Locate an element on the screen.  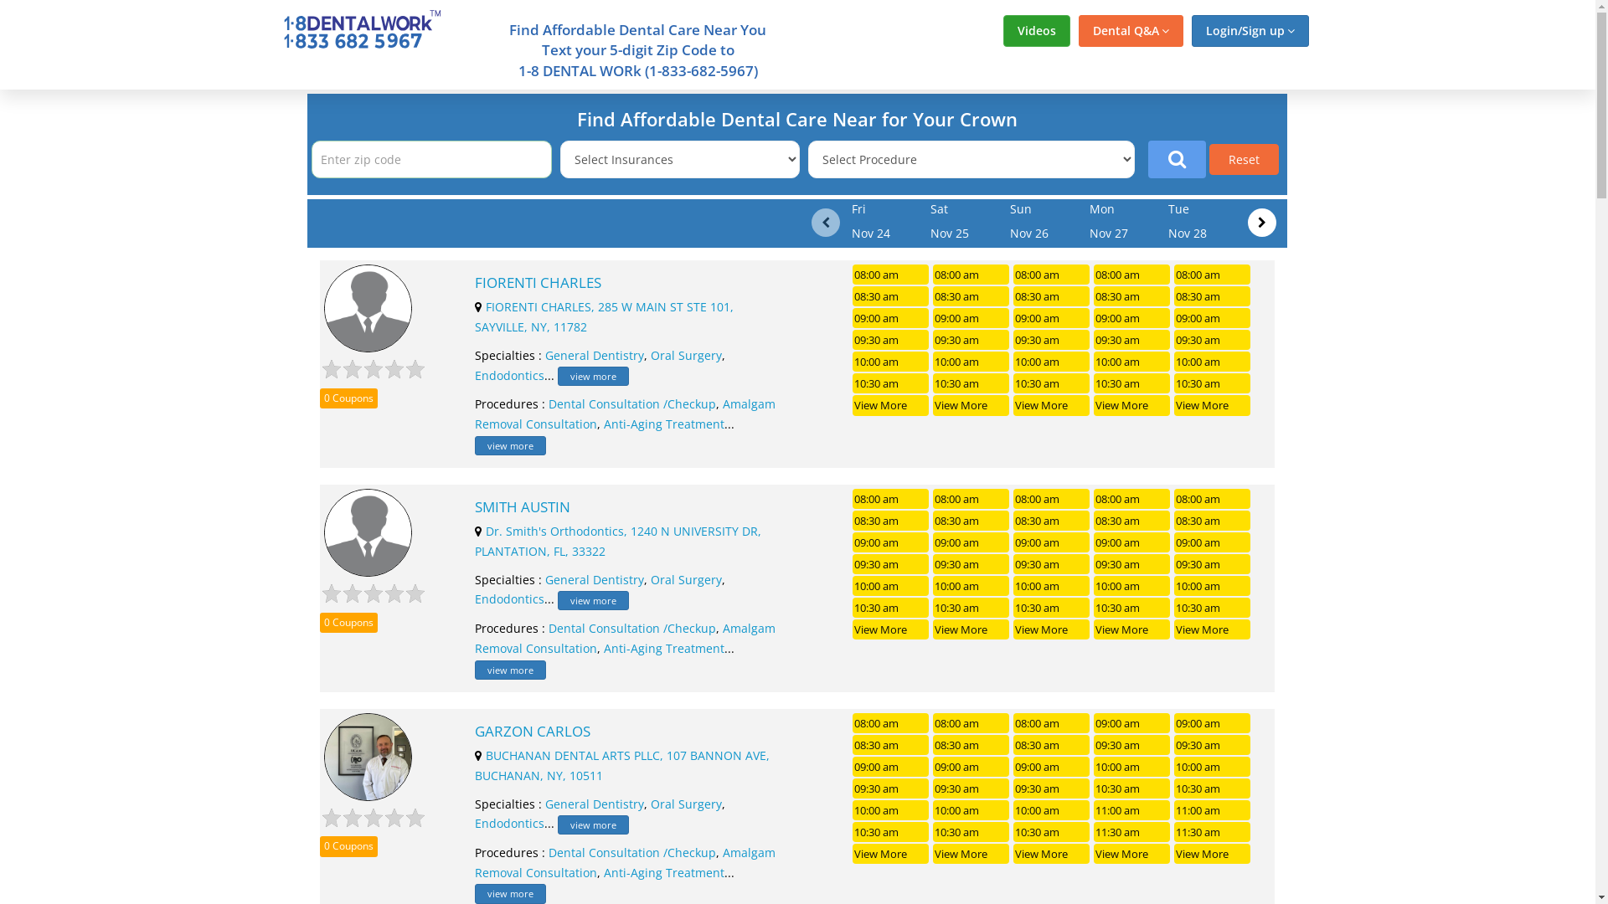
10:30 am is located at coordinates (890, 608).